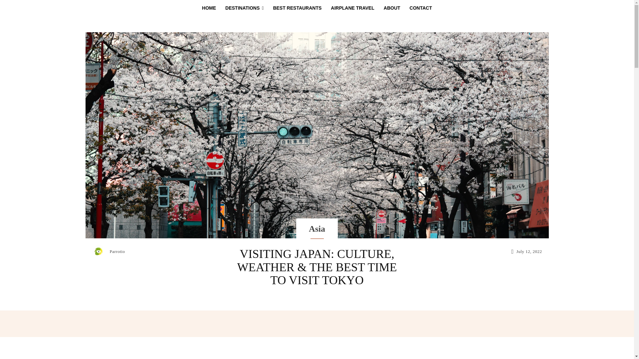  Describe the element at coordinates (244, 8) in the screenshot. I see `DESTINATIONS` at that location.